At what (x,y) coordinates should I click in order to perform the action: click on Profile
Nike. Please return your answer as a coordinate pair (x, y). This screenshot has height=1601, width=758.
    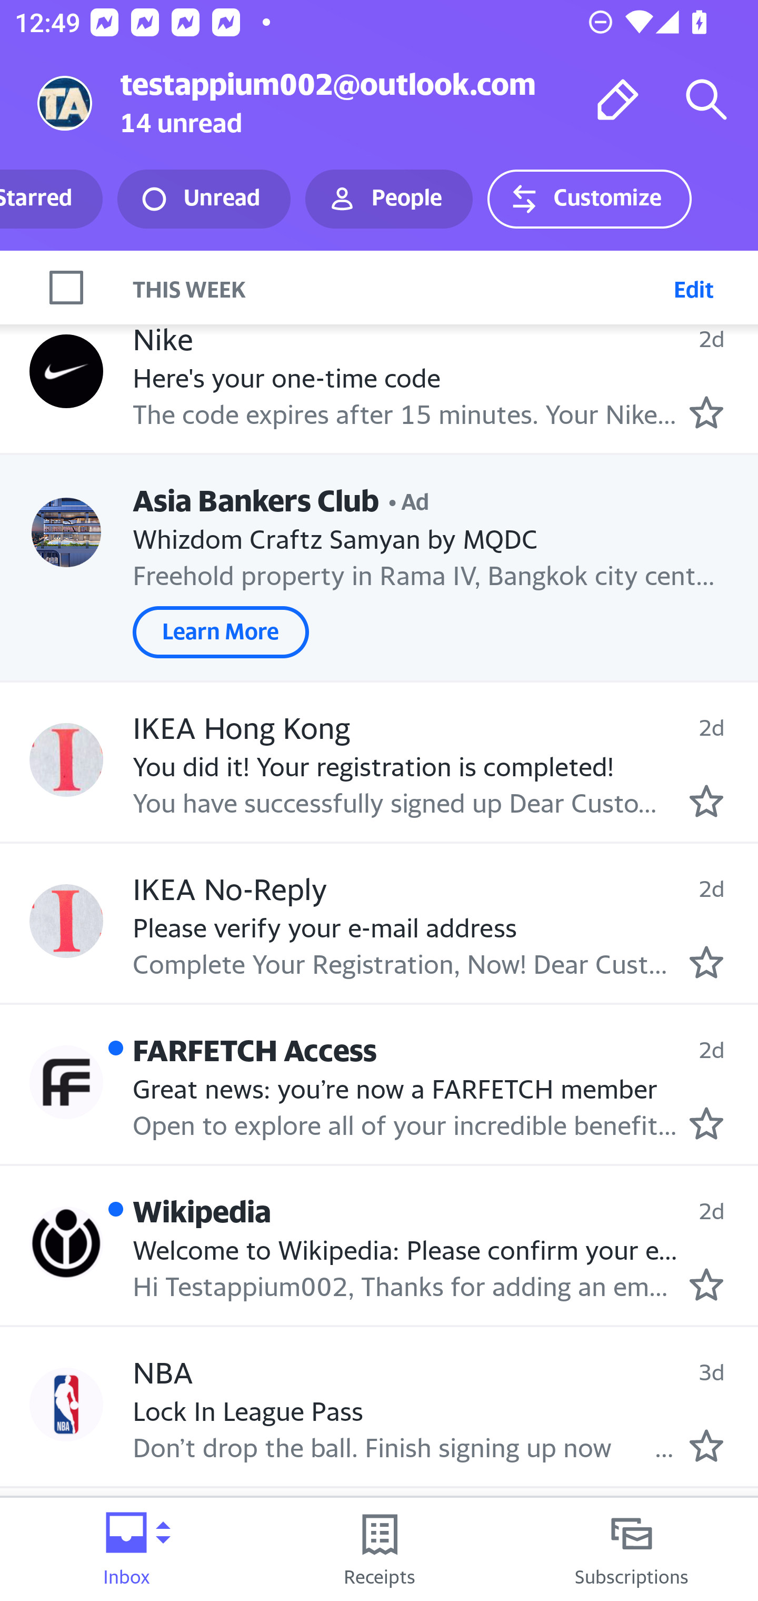
    Looking at the image, I should click on (66, 371).